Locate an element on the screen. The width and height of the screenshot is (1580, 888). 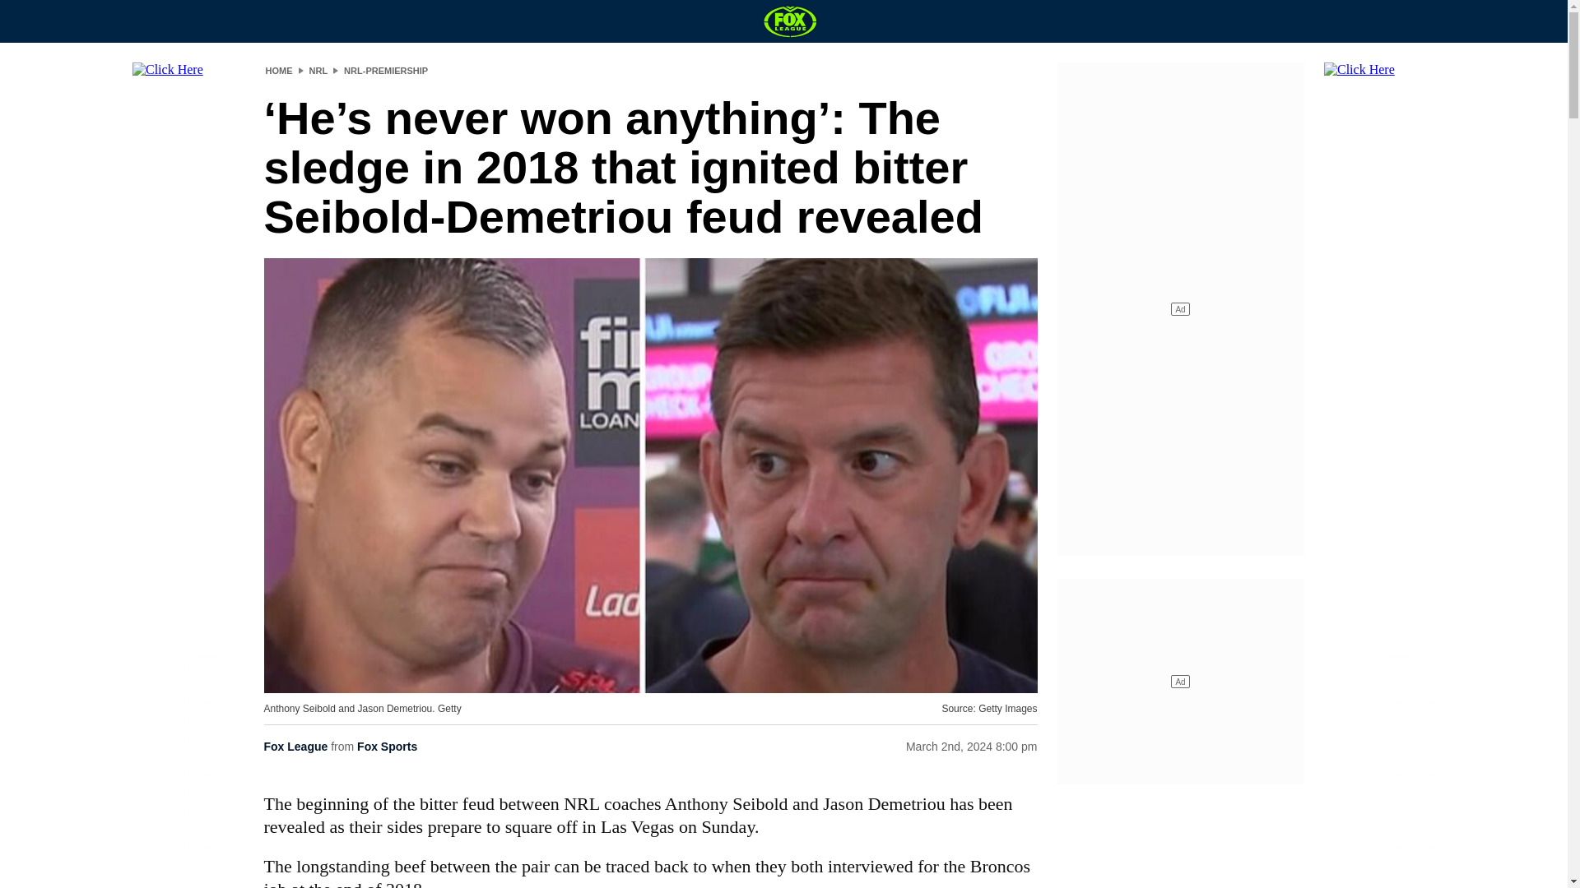
NRL-PREMIERSHIP is located at coordinates (386, 70).